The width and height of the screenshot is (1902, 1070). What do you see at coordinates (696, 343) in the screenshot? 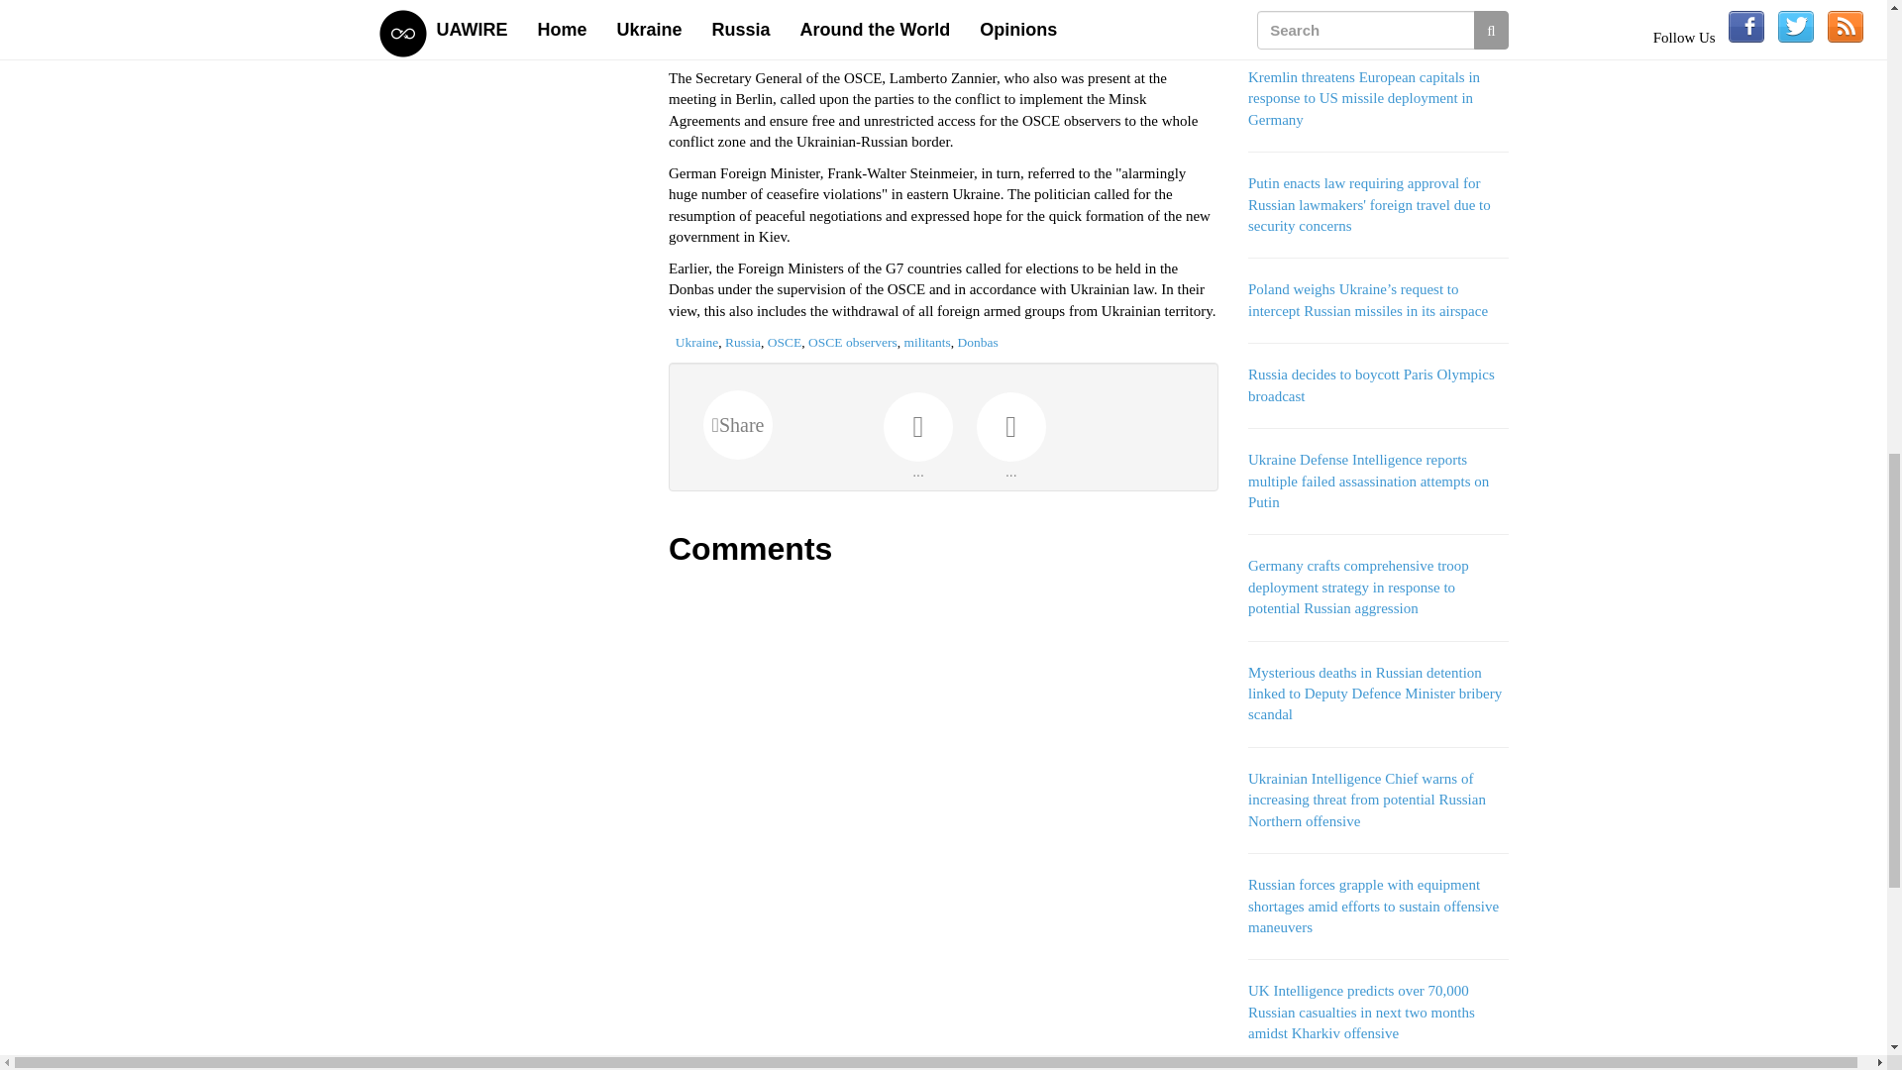
I see `Ukraine` at bounding box center [696, 343].